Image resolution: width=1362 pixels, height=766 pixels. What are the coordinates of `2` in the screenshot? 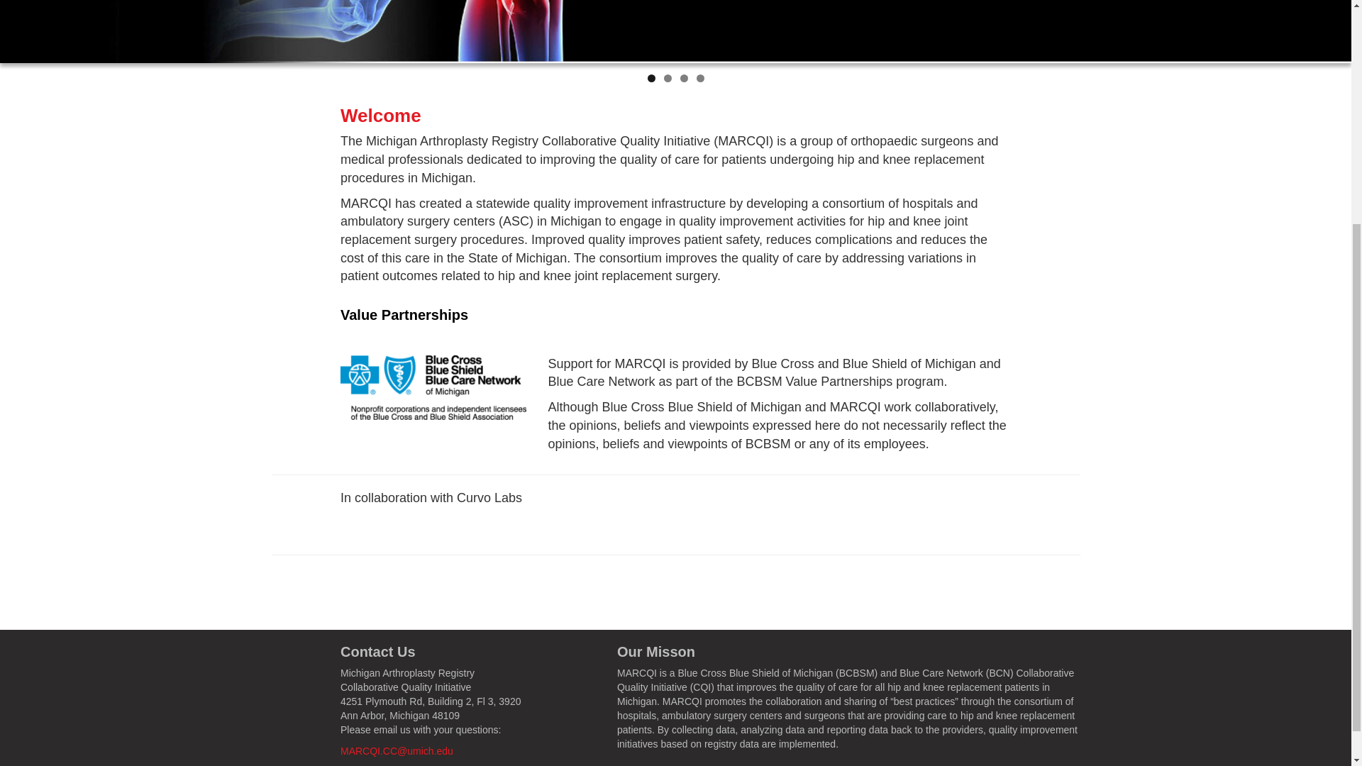 It's located at (668, 78).